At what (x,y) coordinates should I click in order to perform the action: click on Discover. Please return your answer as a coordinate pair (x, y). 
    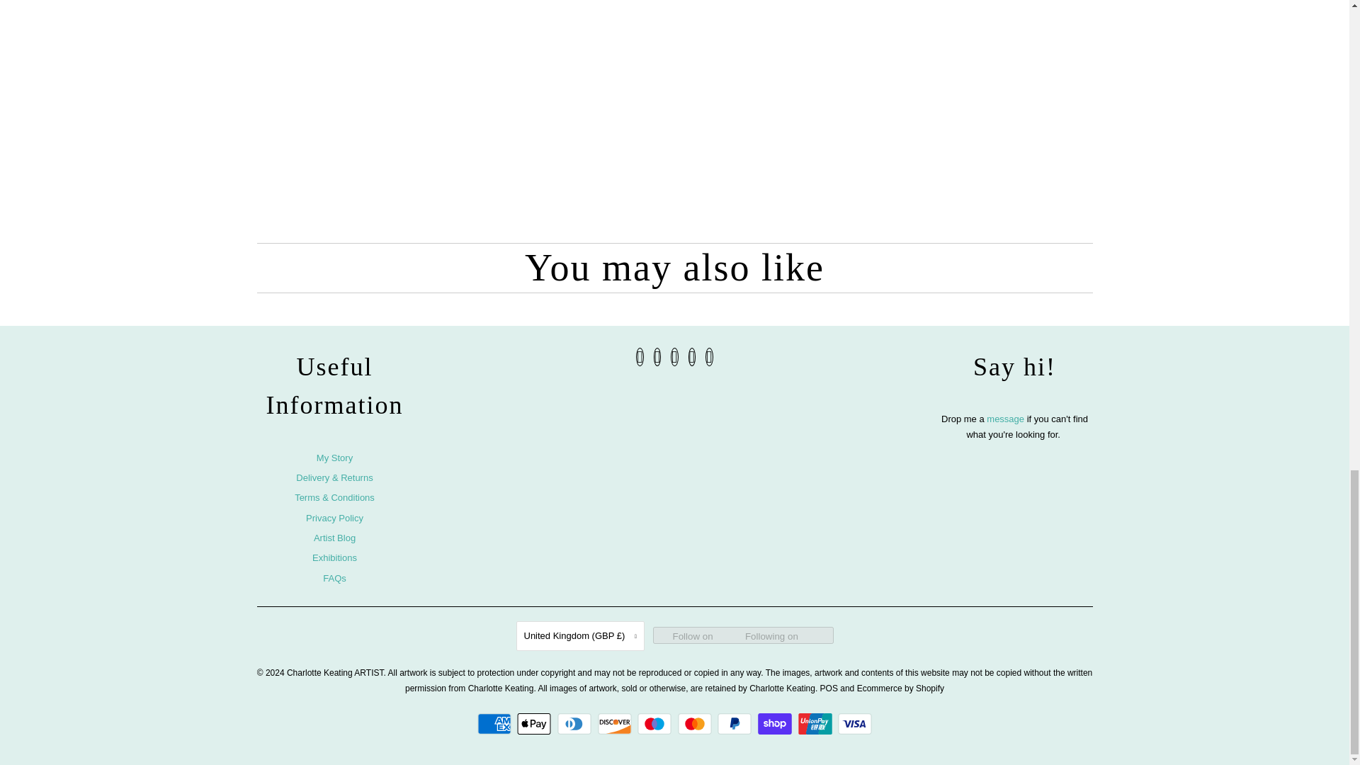
    Looking at the image, I should click on (616, 723).